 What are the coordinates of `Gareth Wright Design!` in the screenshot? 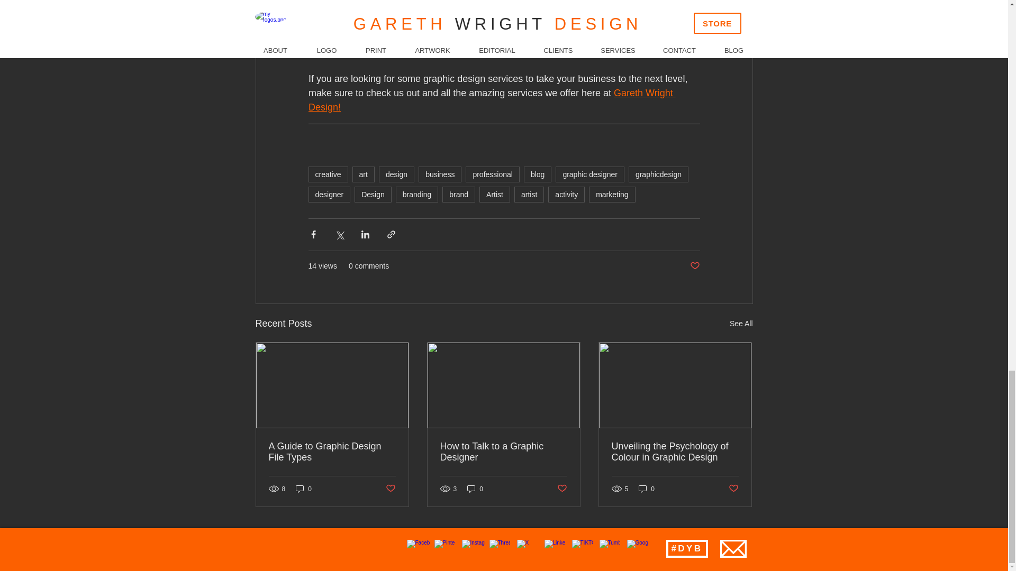 It's located at (491, 100).